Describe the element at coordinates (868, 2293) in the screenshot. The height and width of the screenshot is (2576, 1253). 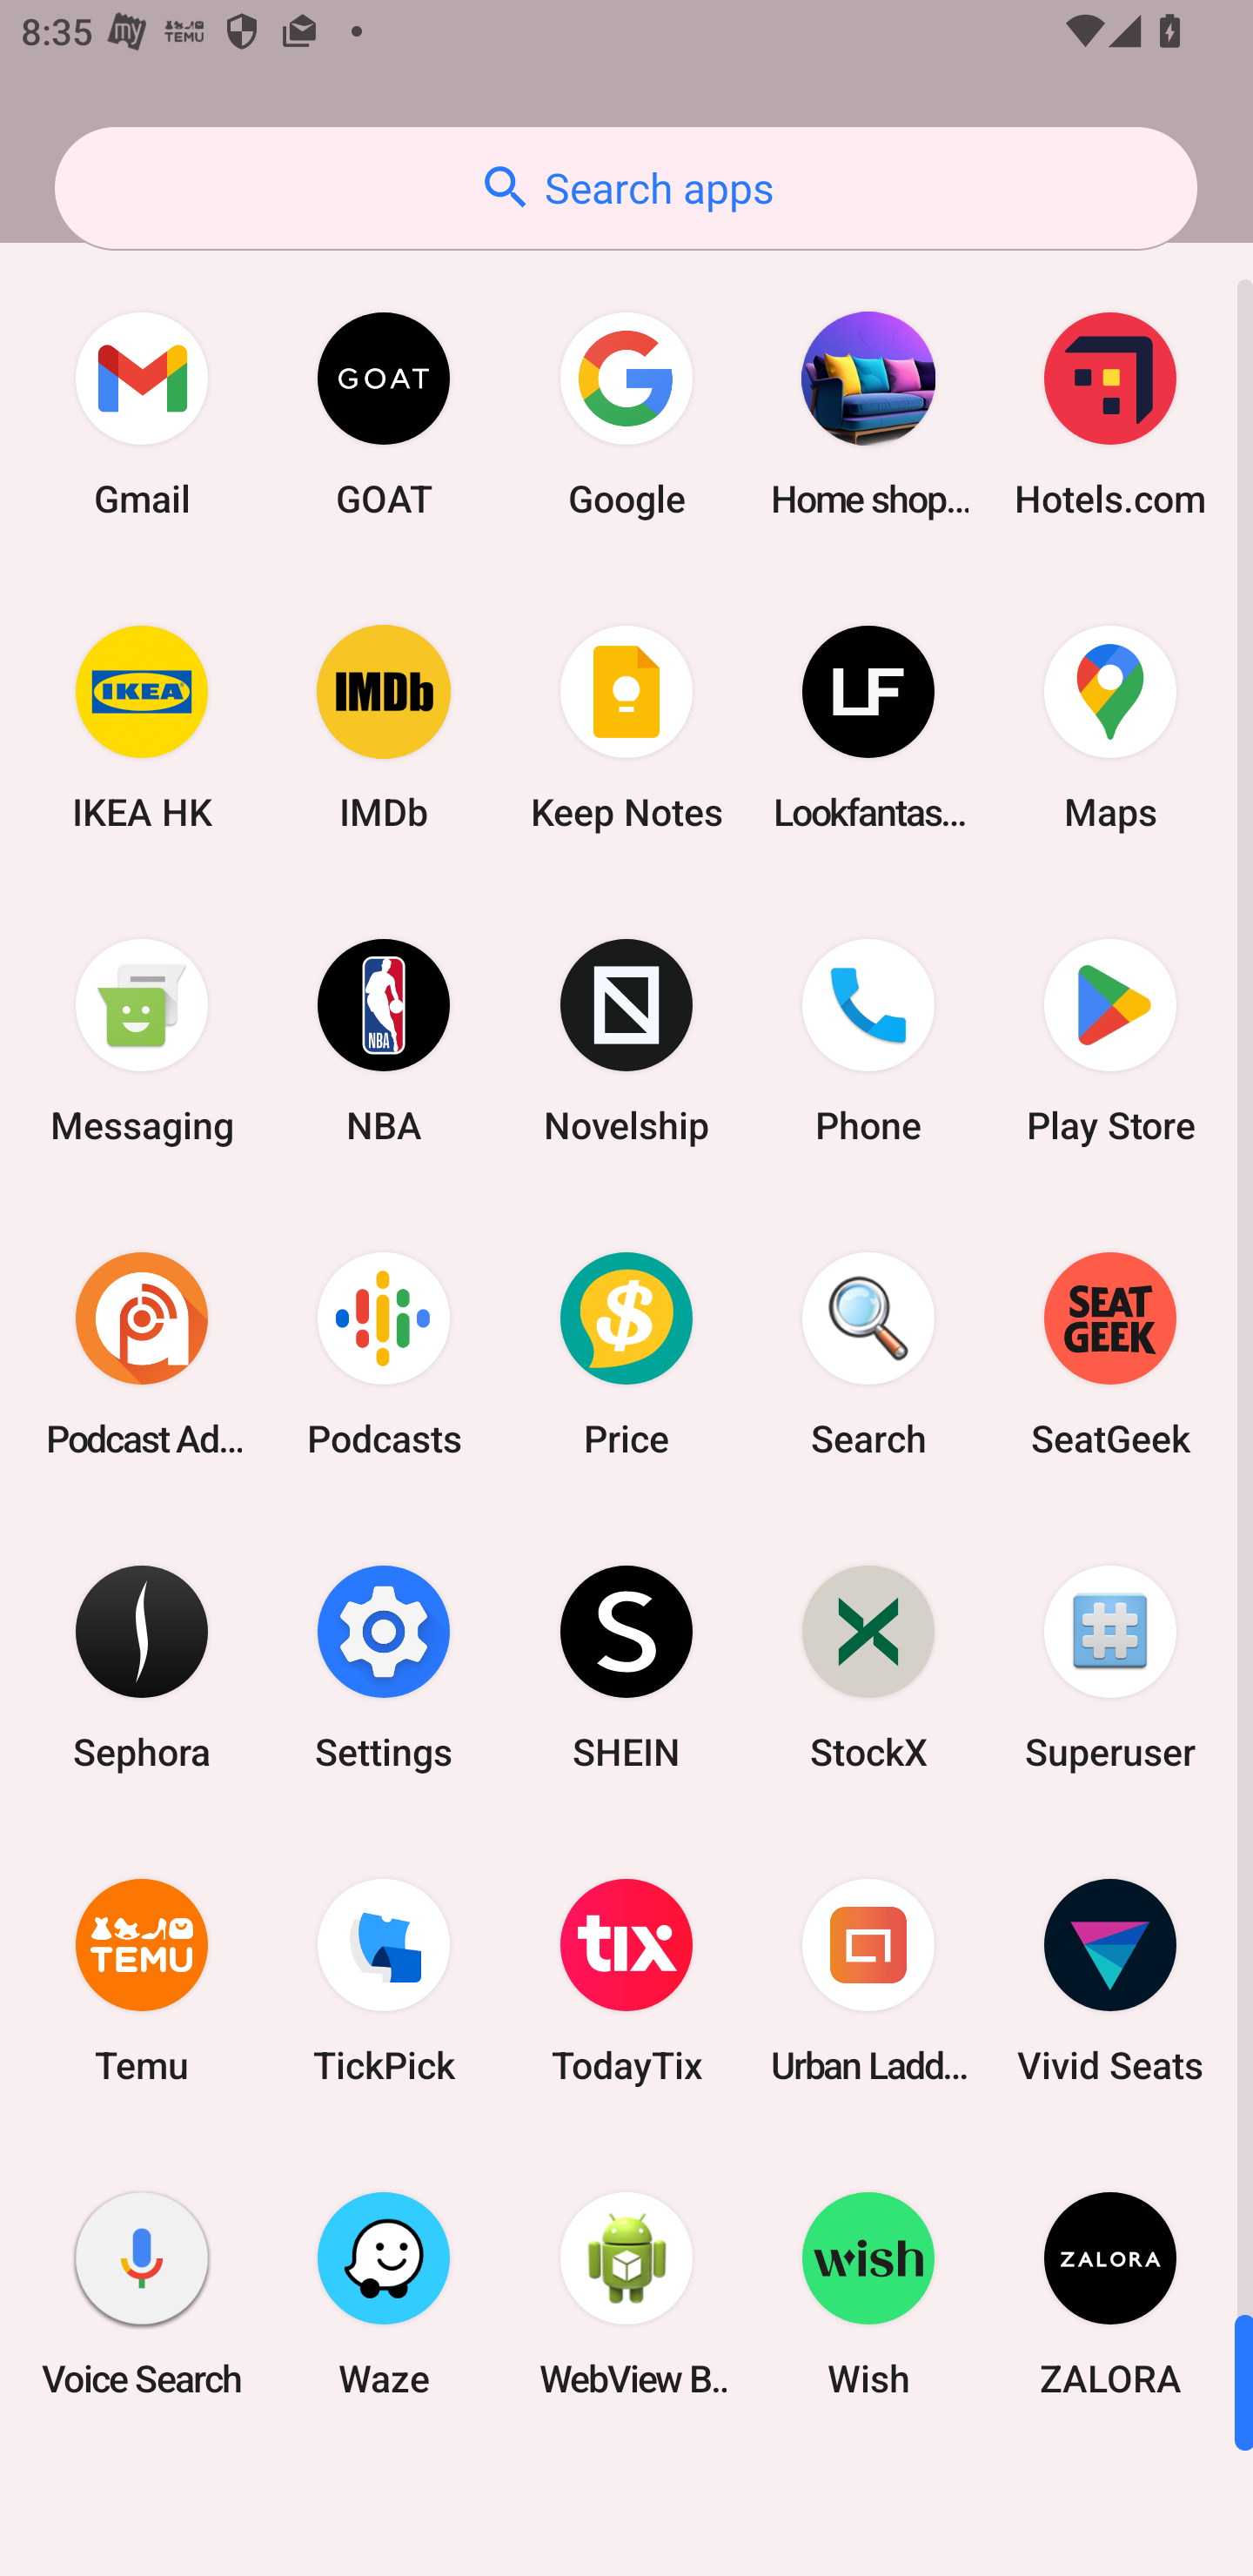
I see `Wish` at that location.